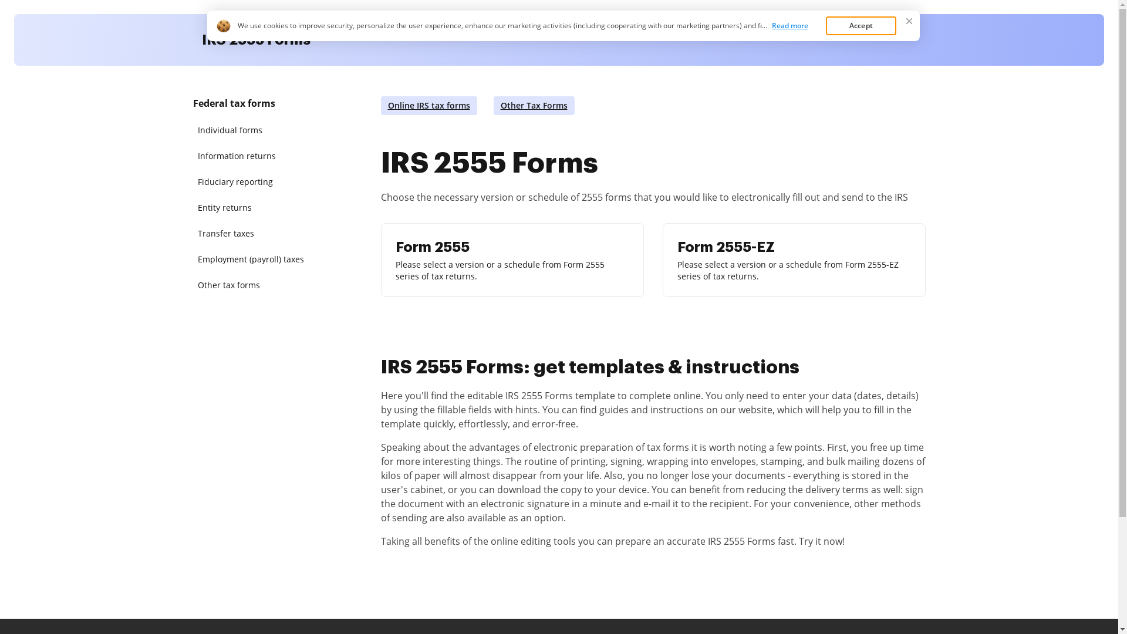 The image size is (1127, 634). What do you see at coordinates (254, 234) in the screenshot?
I see `Transfer taxes` at bounding box center [254, 234].